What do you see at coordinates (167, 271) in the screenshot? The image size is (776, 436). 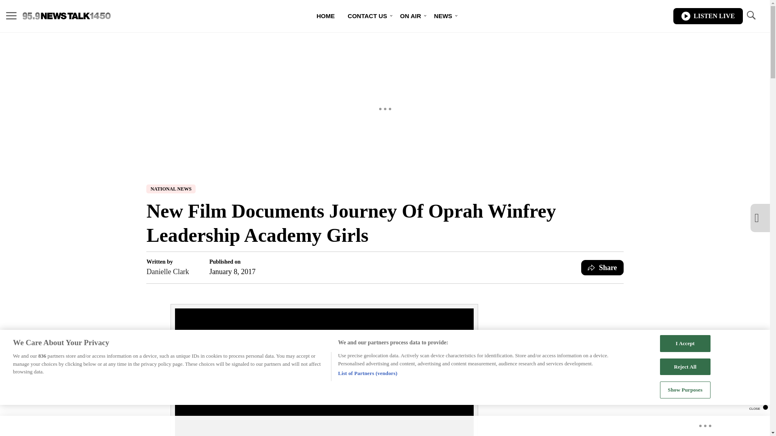 I see `Danielle Clark` at bounding box center [167, 271].